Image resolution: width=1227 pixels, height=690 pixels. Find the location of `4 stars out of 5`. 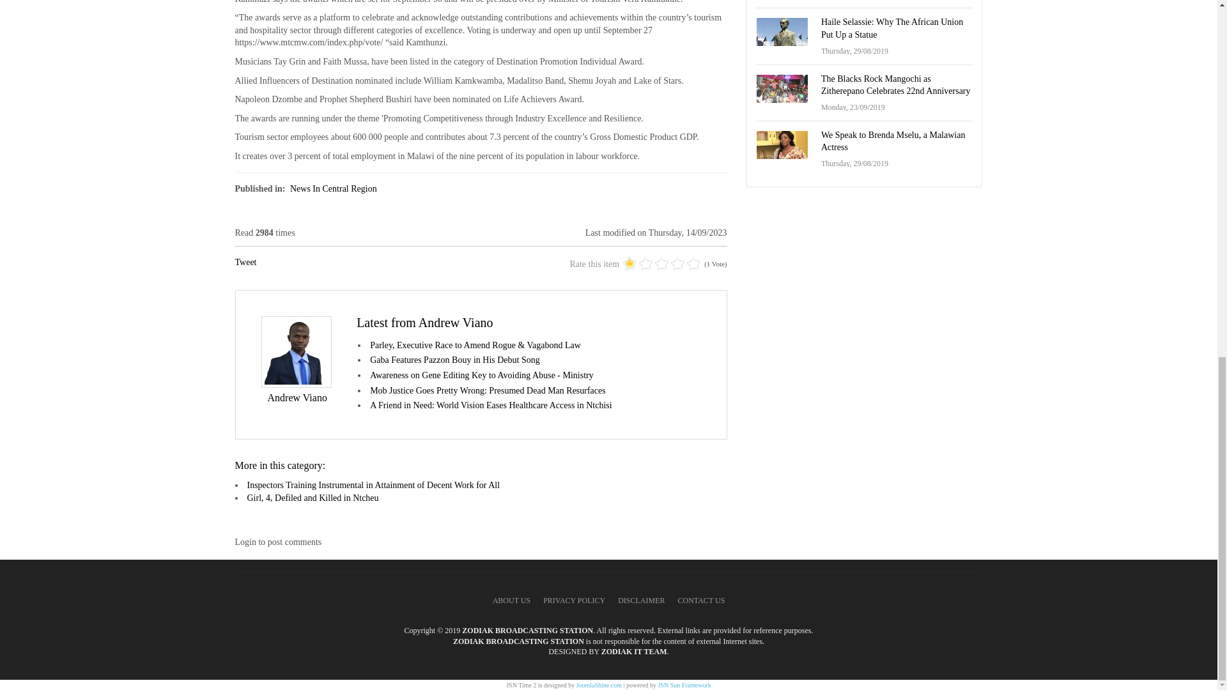

4 stars out of 5 is located at coordinates (654, 263).